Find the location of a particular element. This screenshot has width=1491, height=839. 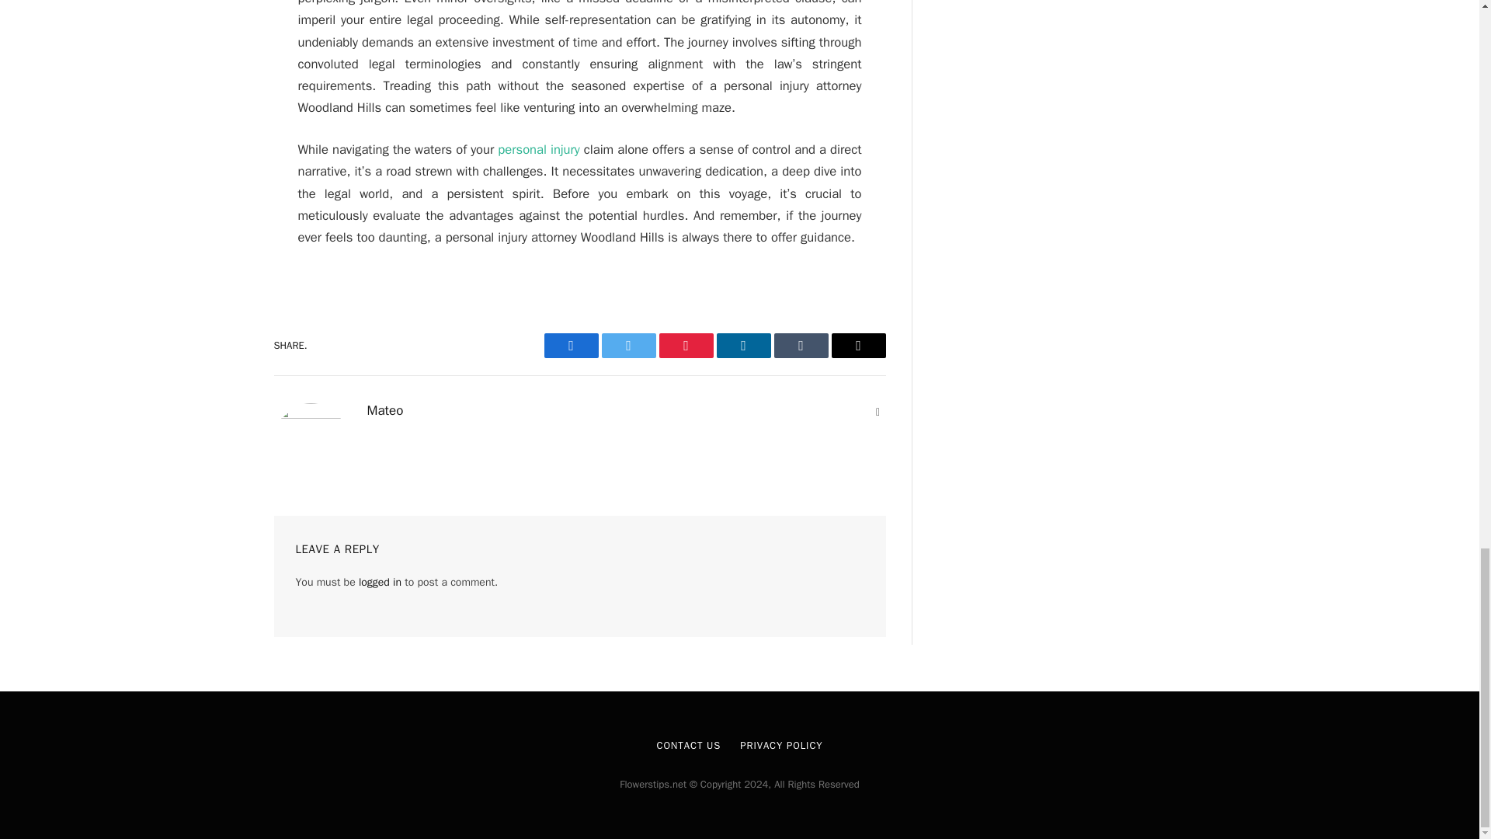

Twitter is located at coordinates (627, 345).